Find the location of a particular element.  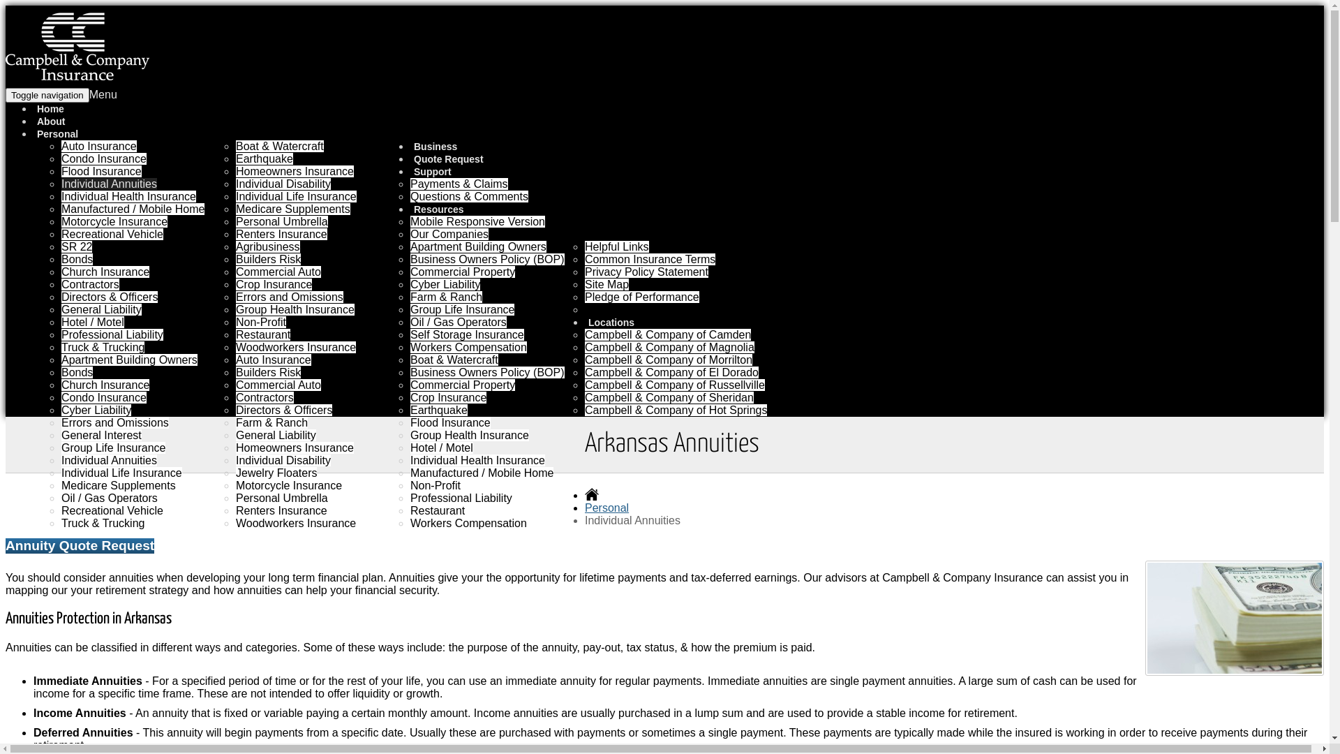

General Liability is located at coordinates (102, 310).